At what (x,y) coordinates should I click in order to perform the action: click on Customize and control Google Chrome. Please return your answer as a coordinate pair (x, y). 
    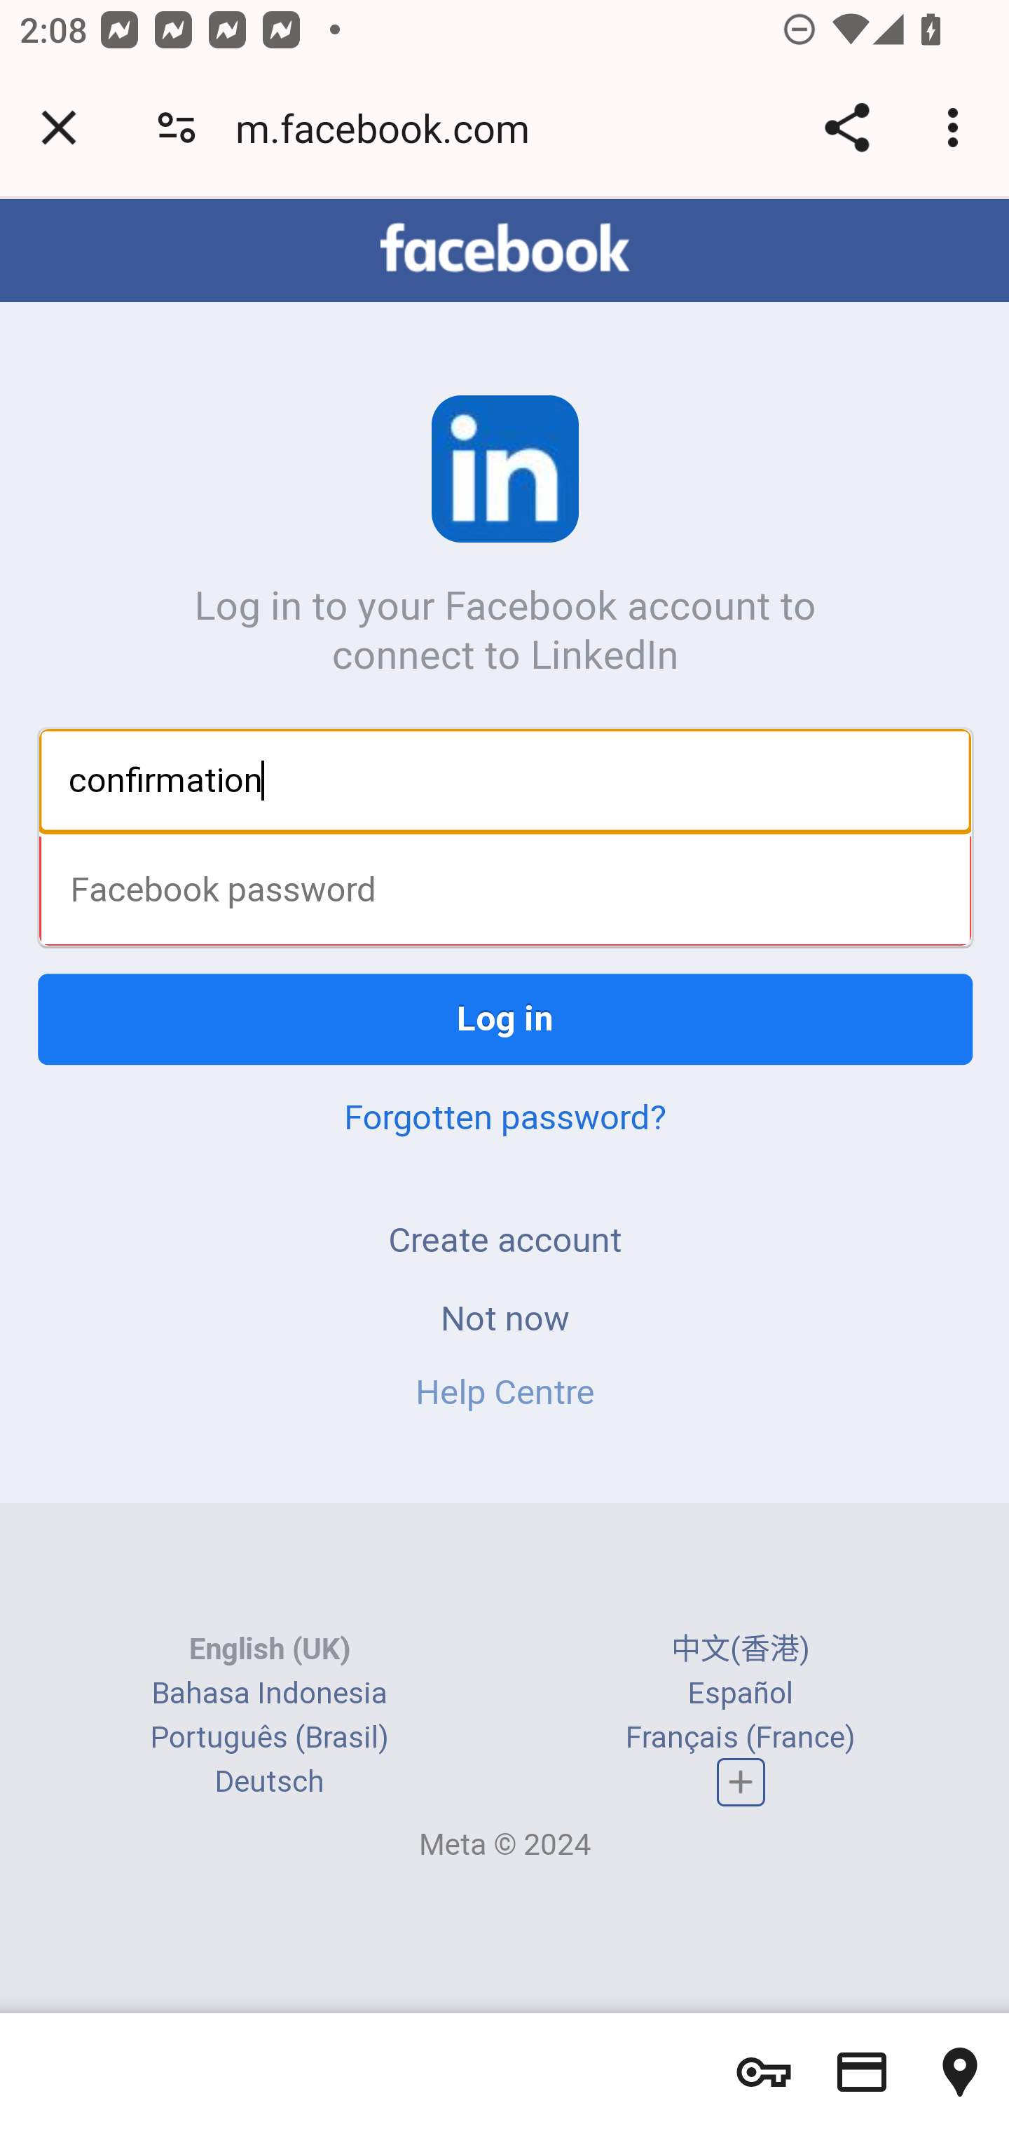
    Looking at the image, I should click on (957, 128).